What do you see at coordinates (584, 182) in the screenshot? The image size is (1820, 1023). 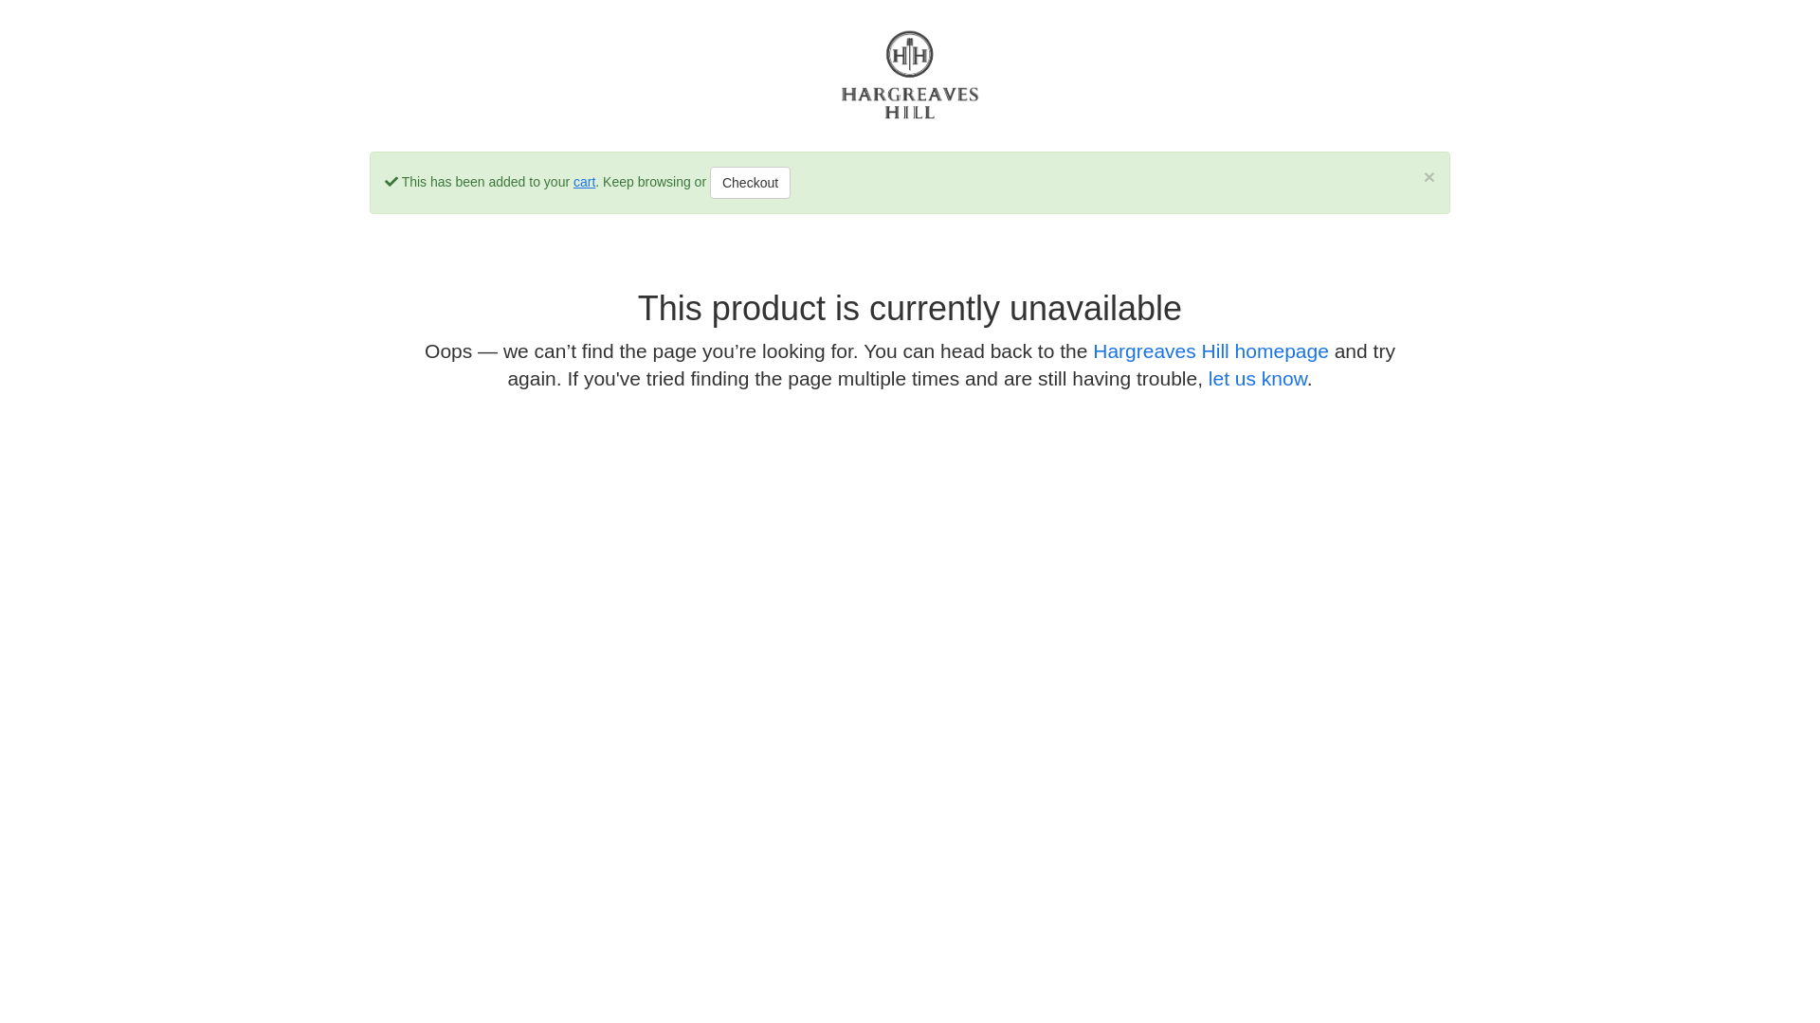 I see `cart` at bounding box center [584, 182].